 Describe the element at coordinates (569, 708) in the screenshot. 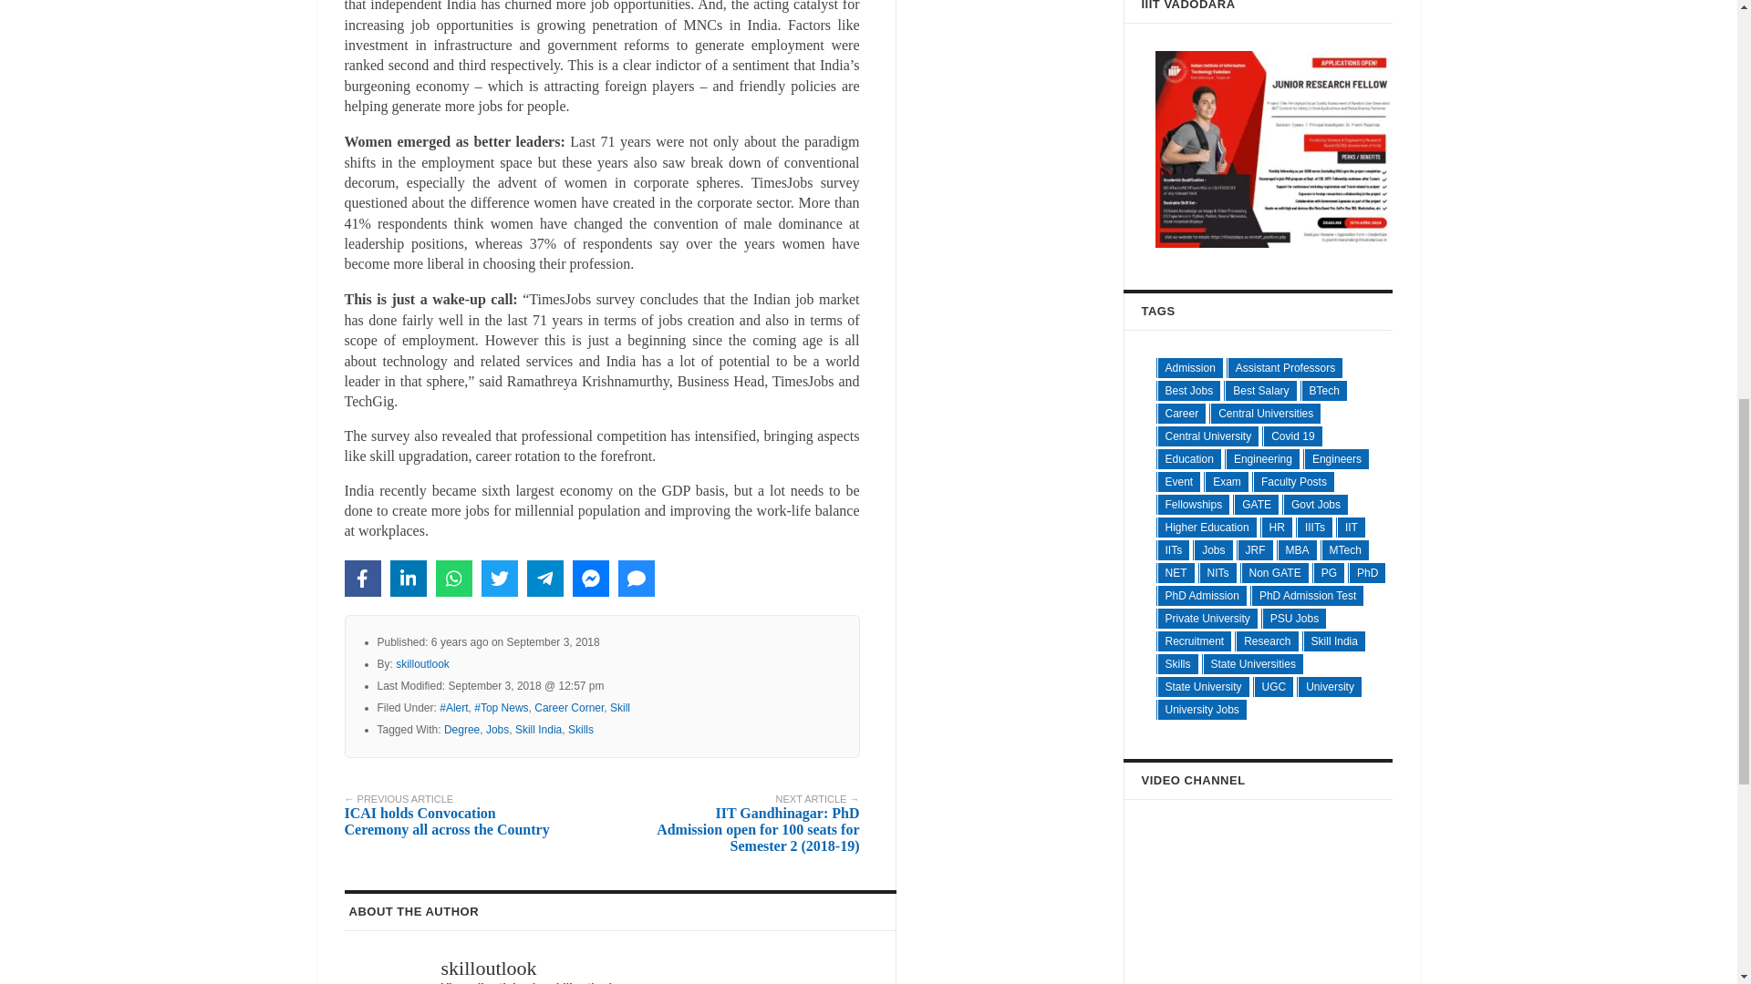

I see `Career Corner` at that location.